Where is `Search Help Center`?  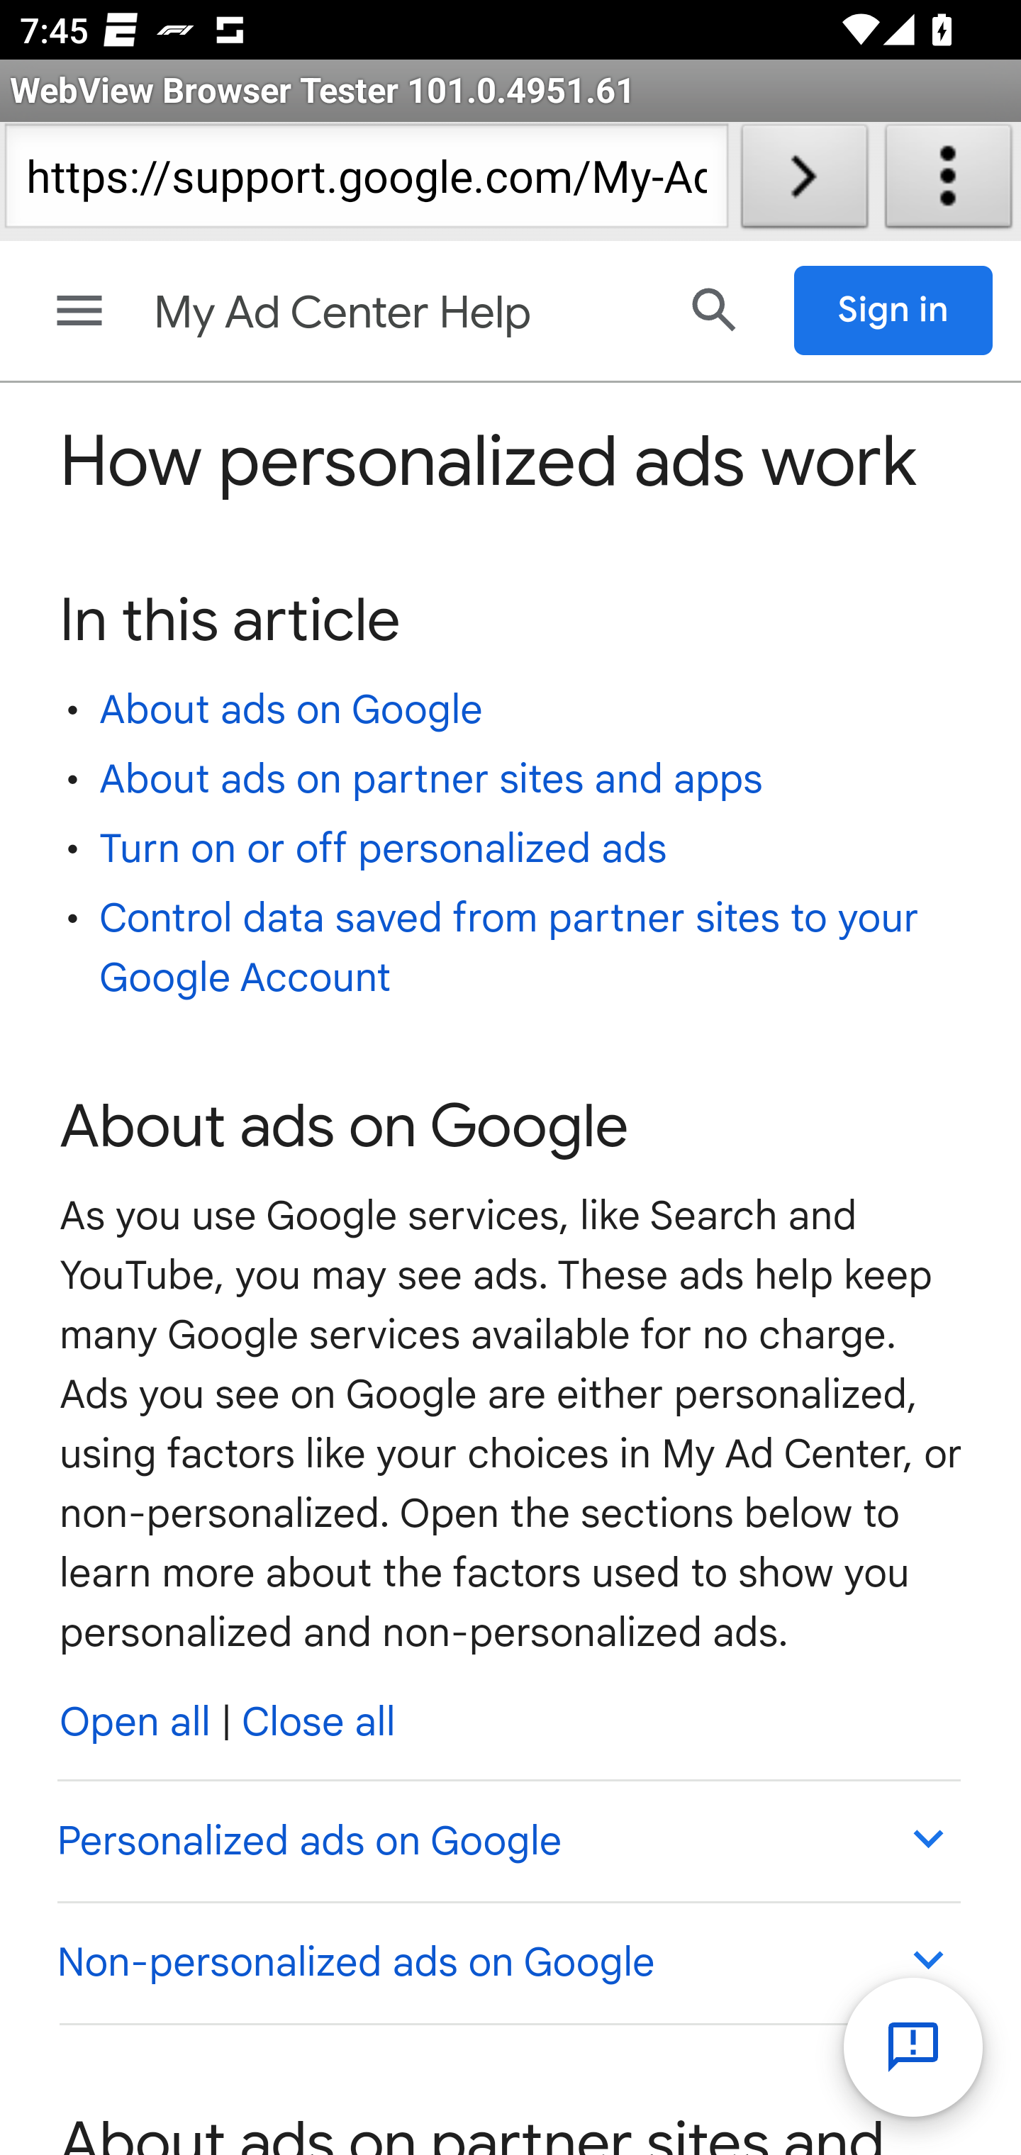
Search Help Center is located at coordinates (715, 310).